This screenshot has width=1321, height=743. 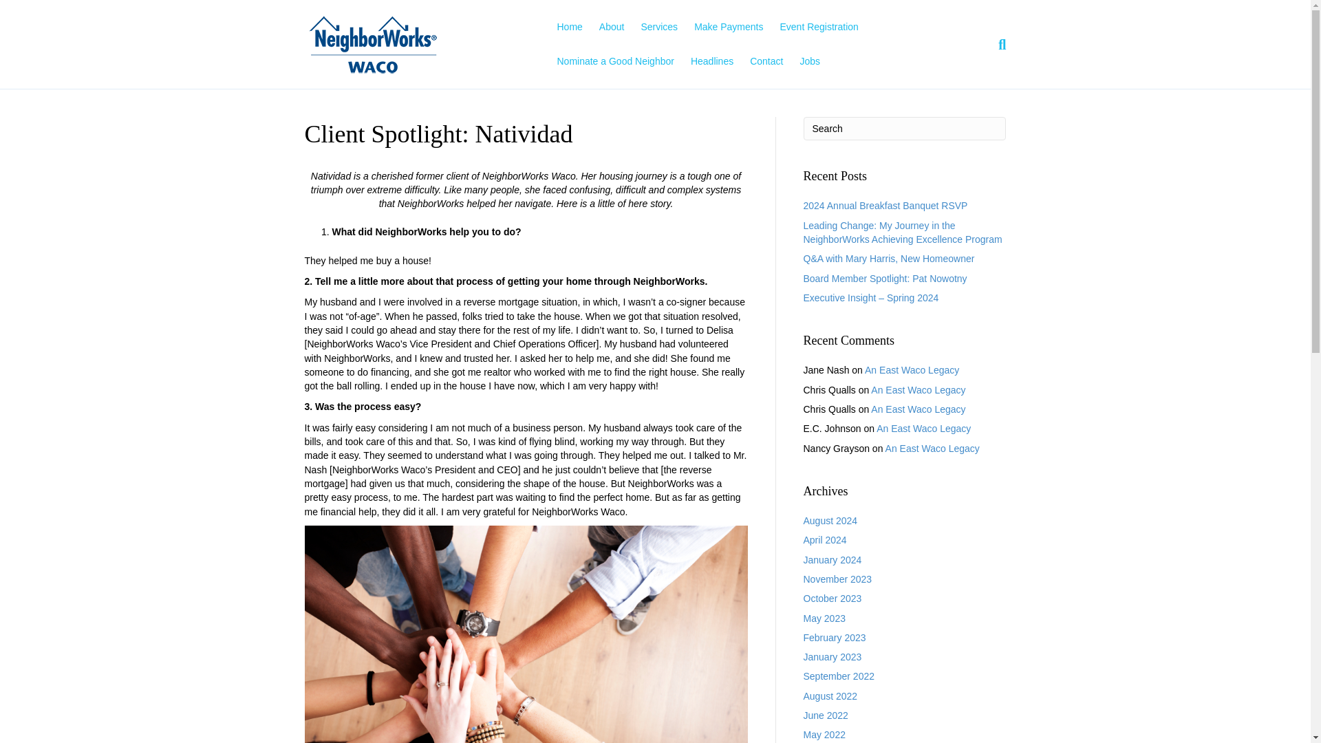 What do you see at coordinates (830, 696) in the screenshot?
I see `August 2022` at bounding box center [830, 696].